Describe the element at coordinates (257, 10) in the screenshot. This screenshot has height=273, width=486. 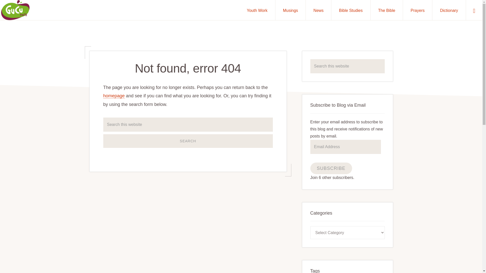
I see `Youth Work` at that location.